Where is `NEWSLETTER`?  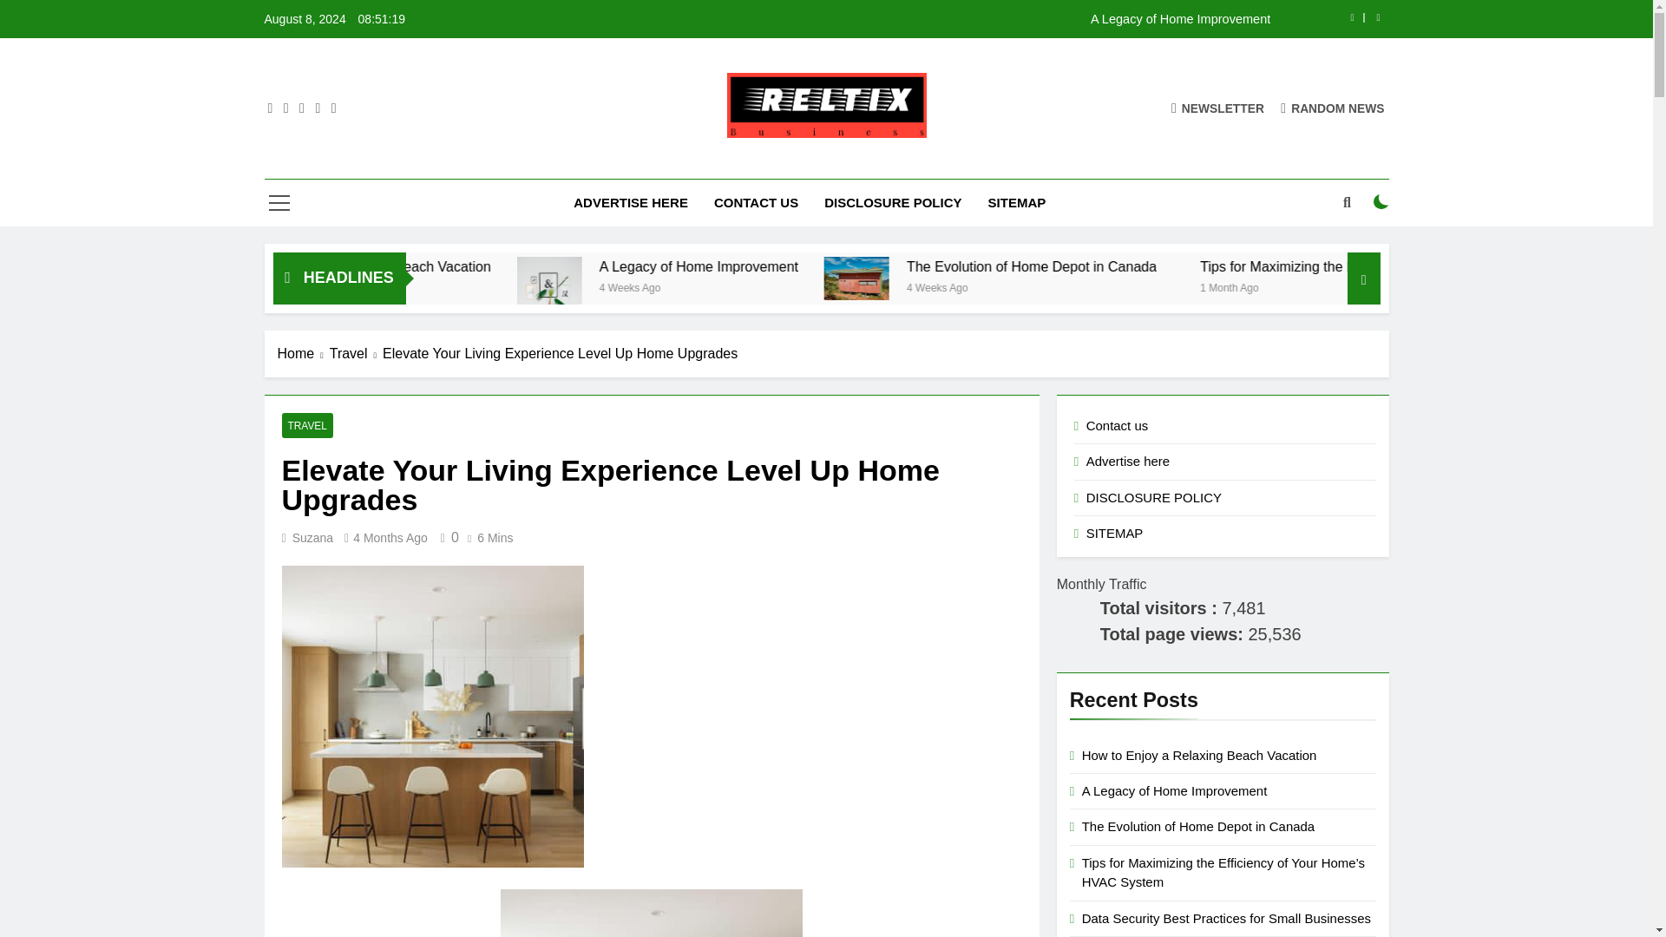
NEWSLETTER is located at coordinates (1217, 108).